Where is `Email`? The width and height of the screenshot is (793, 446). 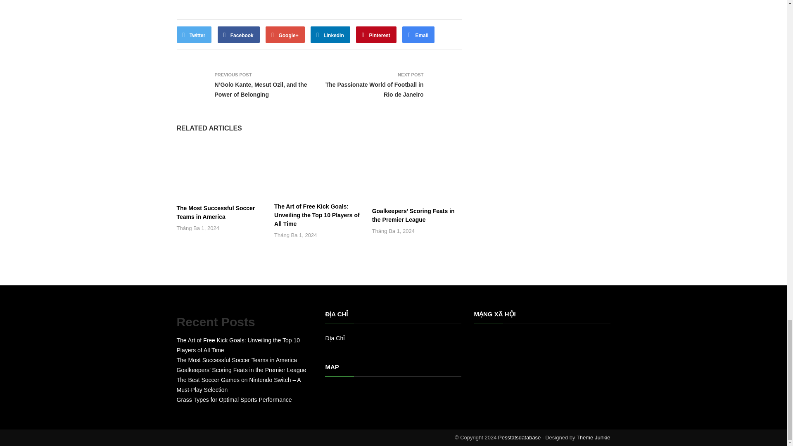 Email is located at coordinates (418, 34).